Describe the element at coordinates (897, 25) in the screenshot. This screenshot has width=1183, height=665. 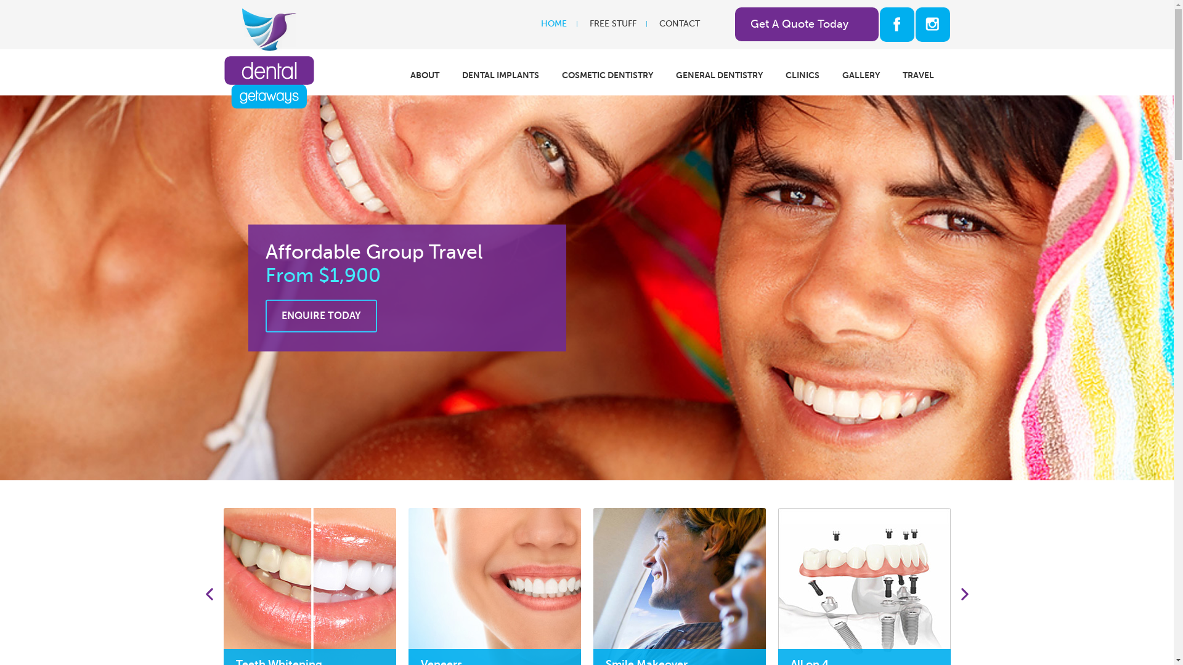
I see `Facebook` at that location.